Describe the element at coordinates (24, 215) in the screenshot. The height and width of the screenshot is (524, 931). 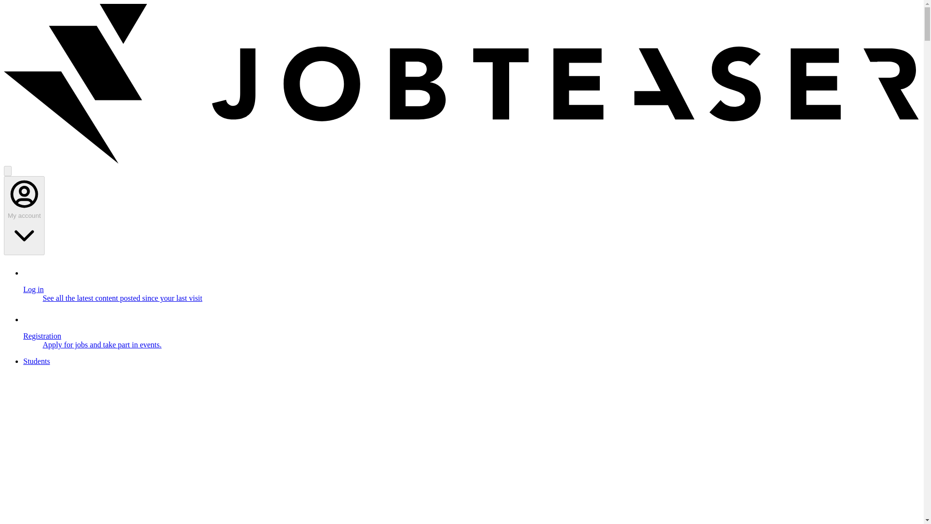
I see `My account` at that location.